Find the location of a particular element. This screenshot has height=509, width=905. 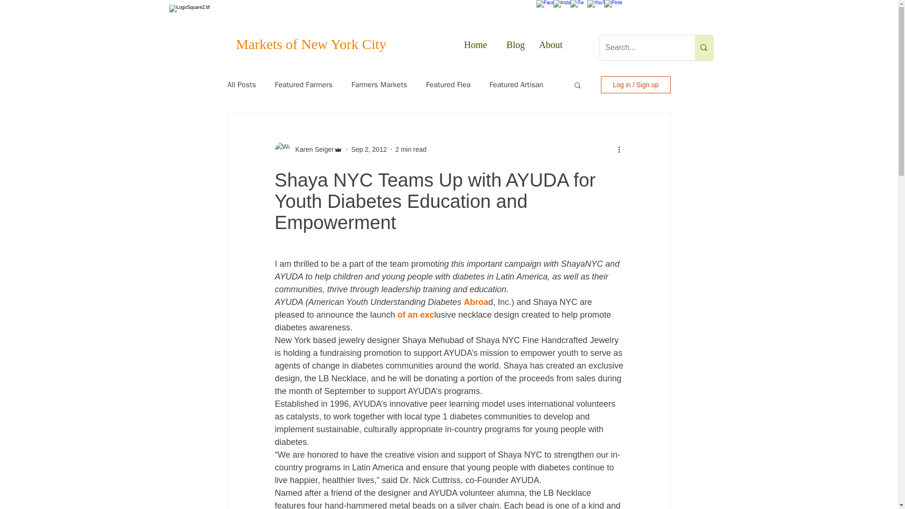

All Posts is located at coordinates (241, 85).